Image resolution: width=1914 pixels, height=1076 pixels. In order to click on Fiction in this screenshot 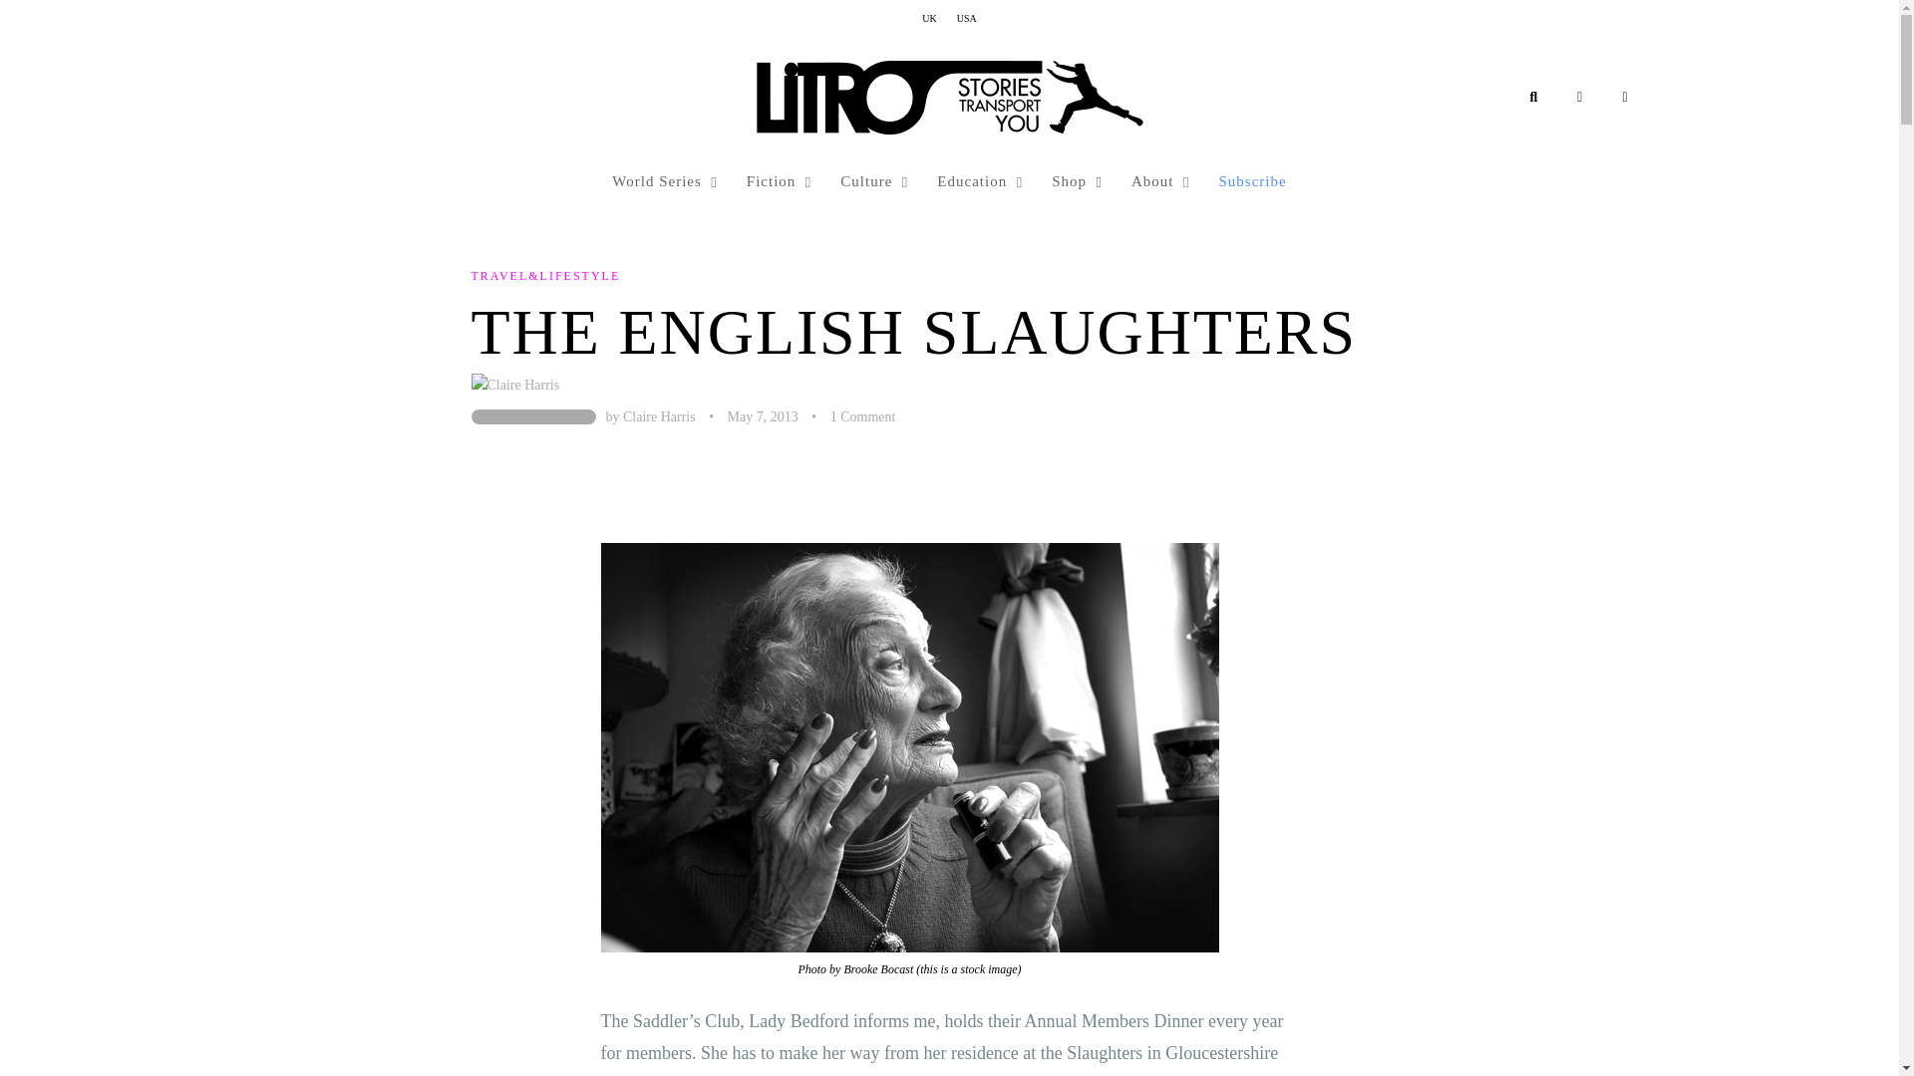, I will do `click(774, 181)`.